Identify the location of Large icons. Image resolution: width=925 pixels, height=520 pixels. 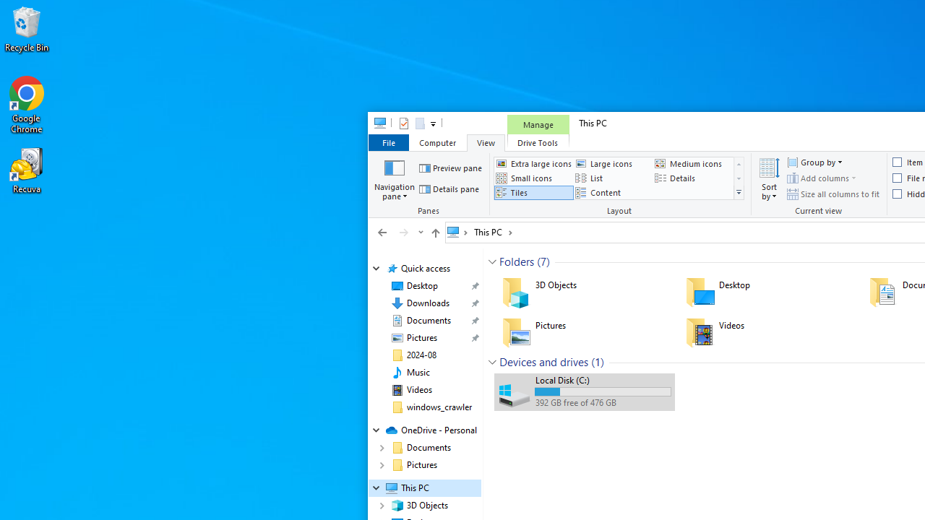
(613, 163).